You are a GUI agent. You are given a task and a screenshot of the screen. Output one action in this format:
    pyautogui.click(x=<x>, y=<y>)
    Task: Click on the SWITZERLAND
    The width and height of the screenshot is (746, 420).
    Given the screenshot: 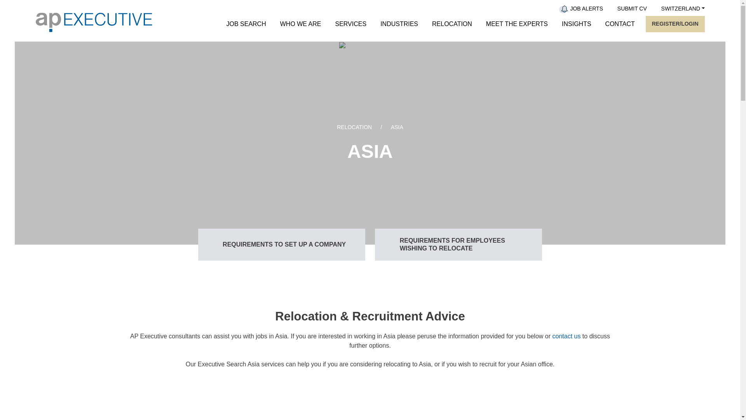 What is the action you would take?
    pyautogui.click(x=683, y=9)
    